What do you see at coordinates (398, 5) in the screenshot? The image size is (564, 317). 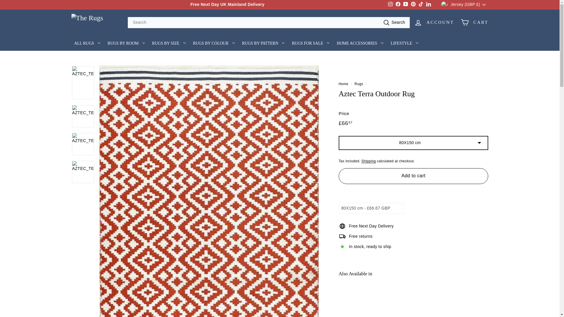 I see `The Rugs on Pinterest` at bounding box center [398, 5].